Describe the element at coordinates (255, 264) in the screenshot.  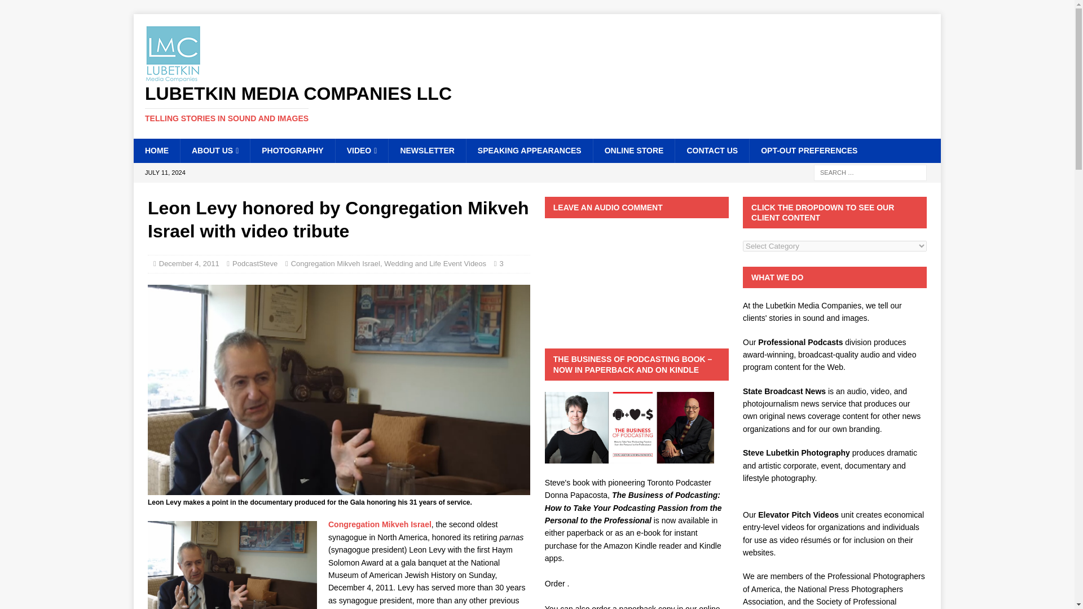
I see `PodcastSteve` at that location.